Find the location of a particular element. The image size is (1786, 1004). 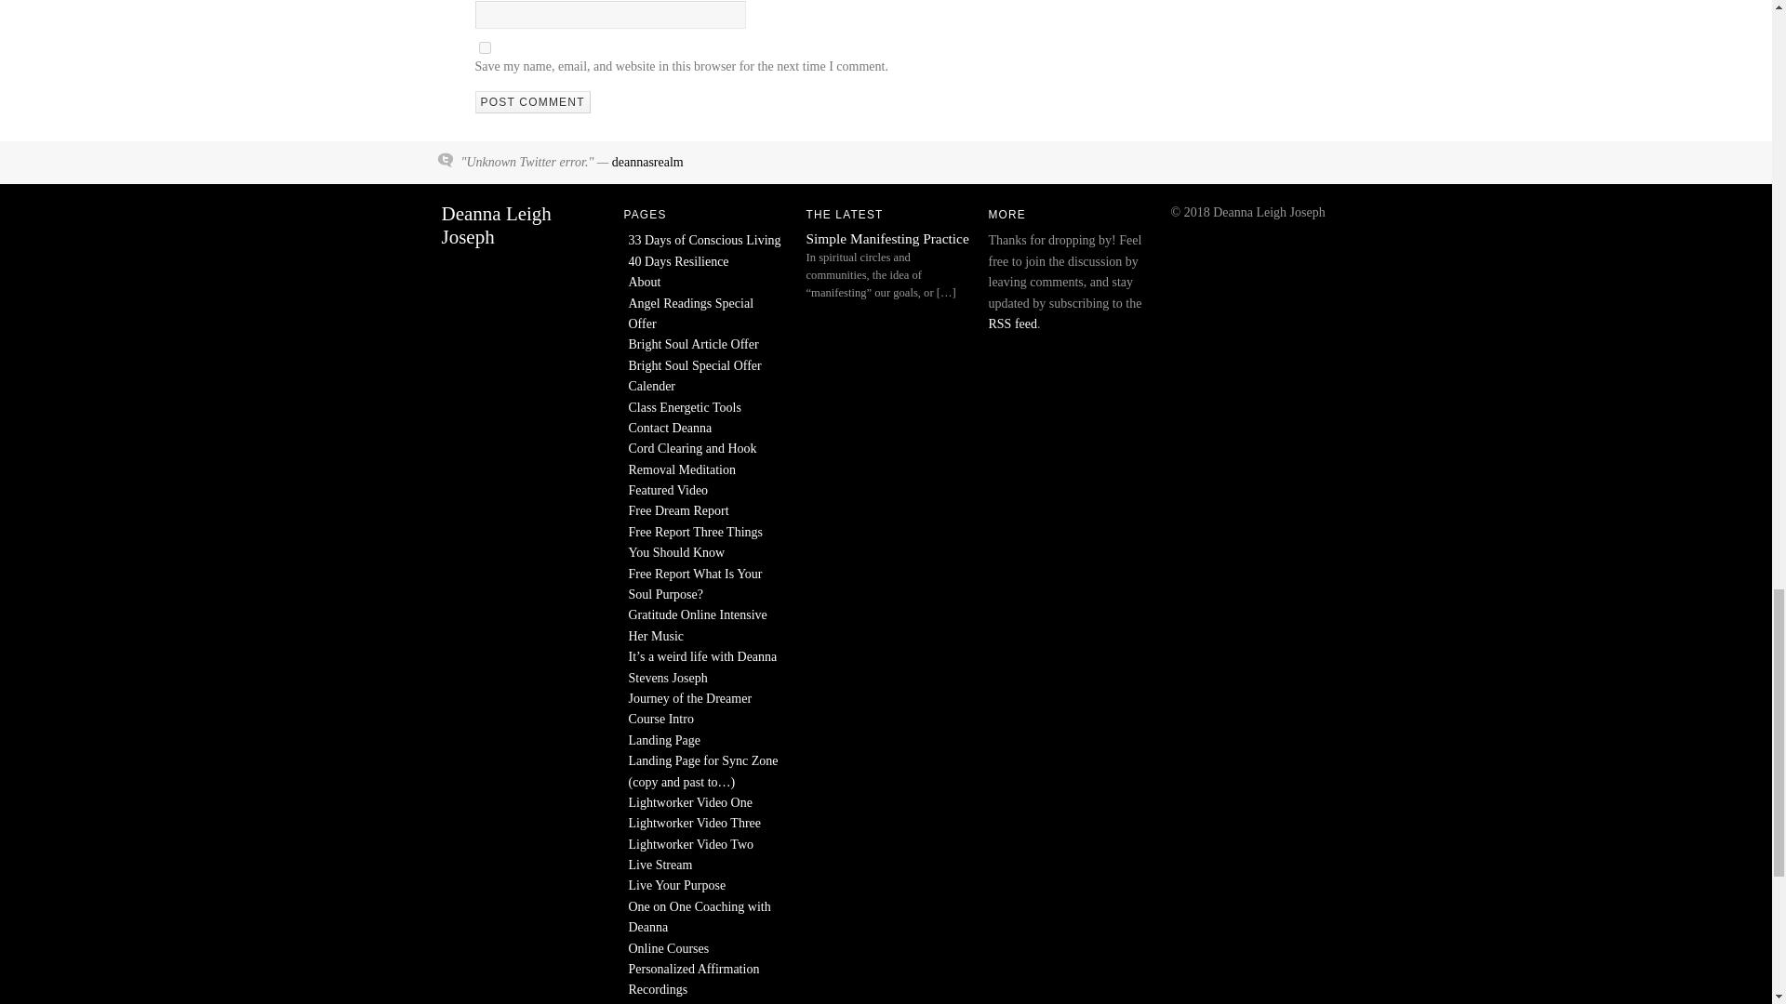

Free Report What Is Your Soul Purpose? is located at coordinates (695, 584).